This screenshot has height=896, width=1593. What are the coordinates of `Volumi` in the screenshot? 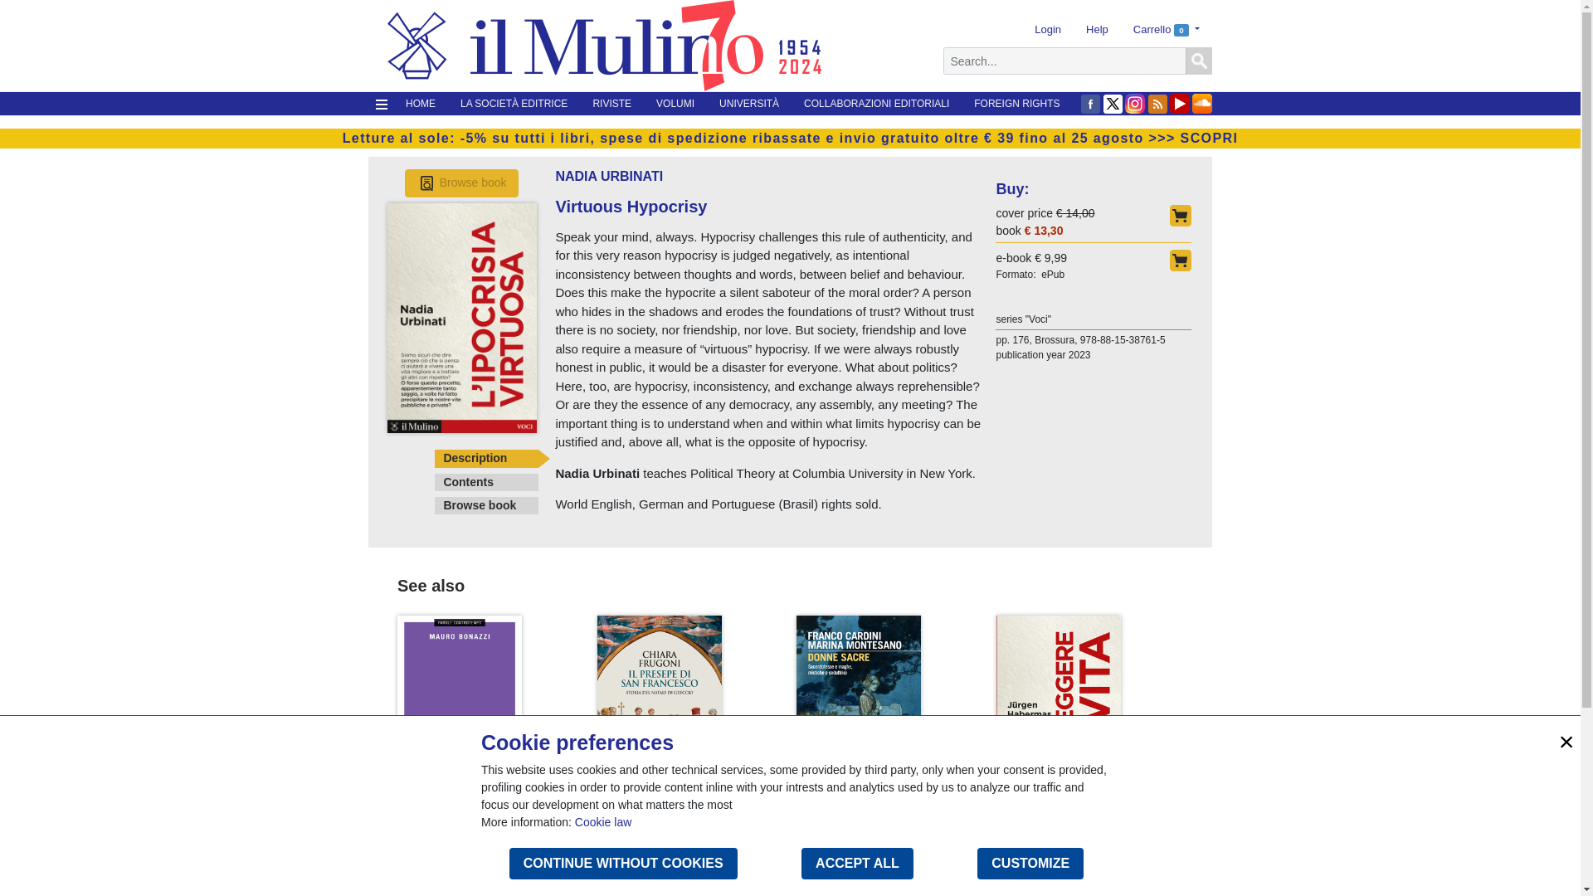 It's located at (675, 104).